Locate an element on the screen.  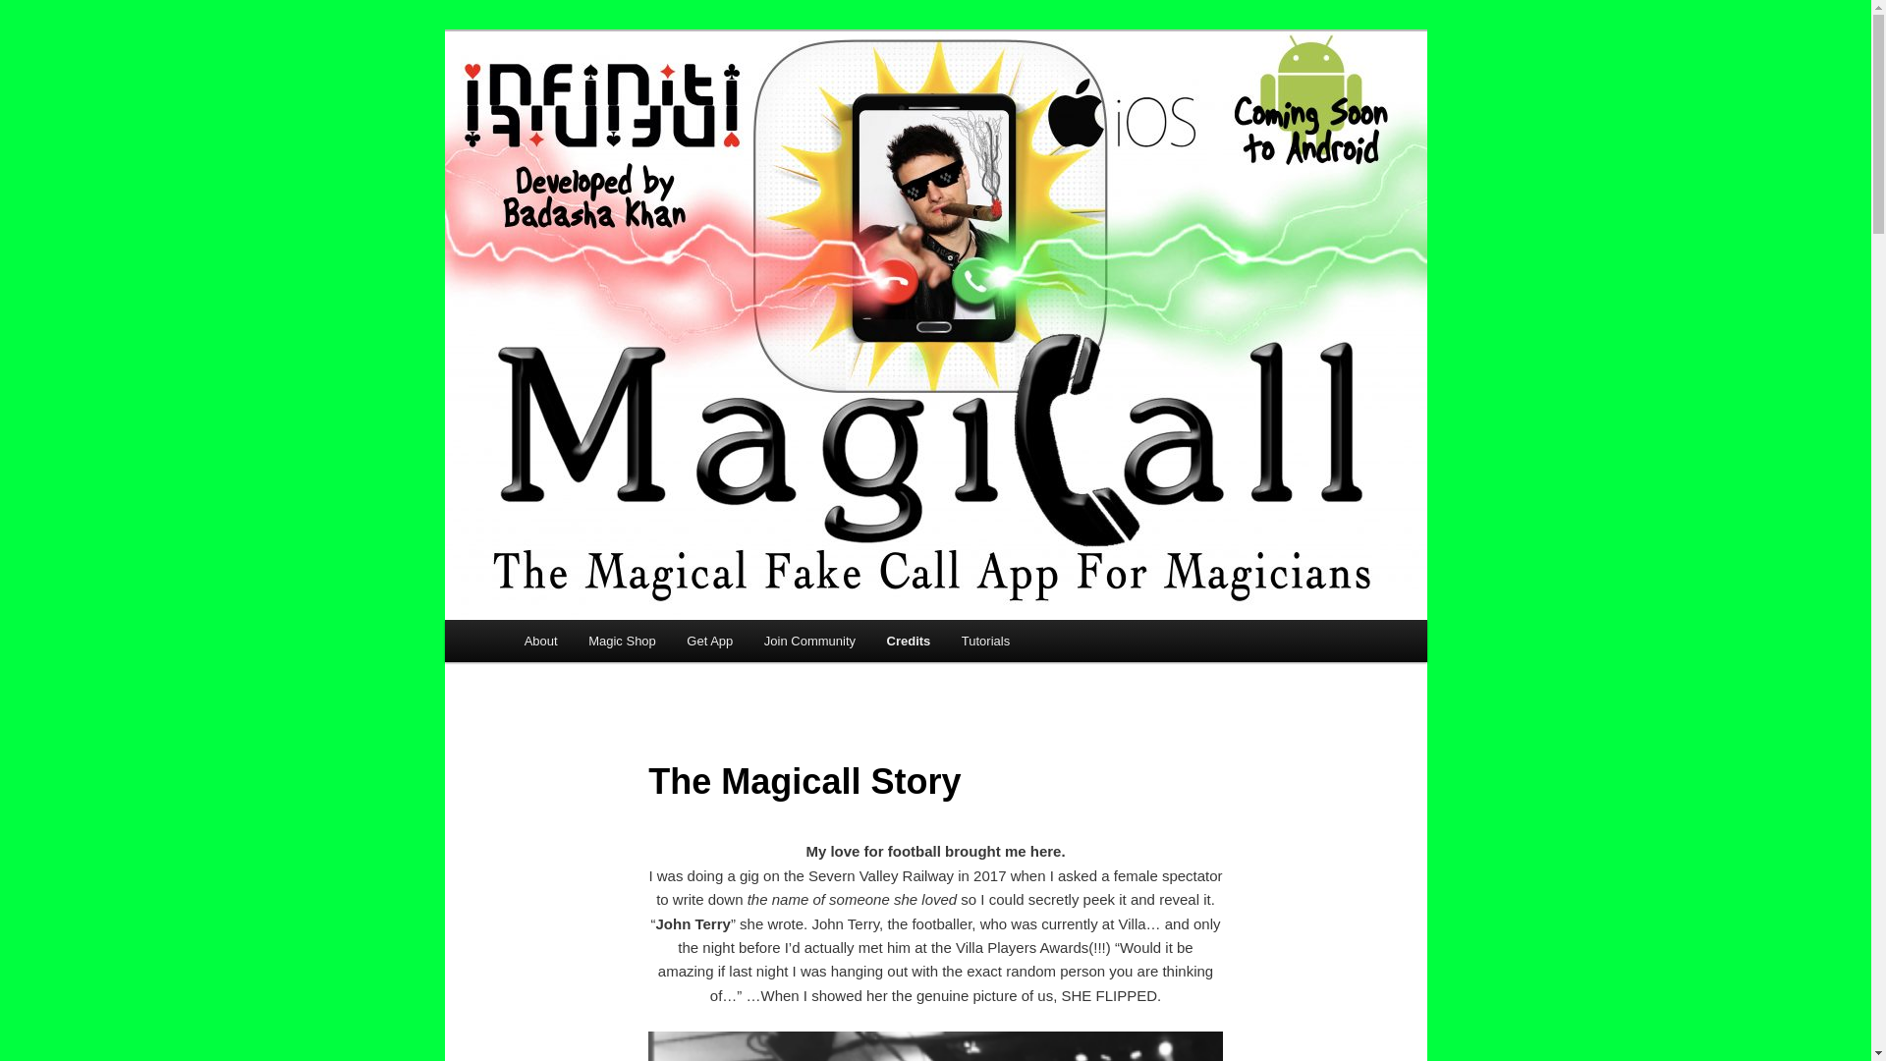
Magicall is located at coordinates (576, 102).